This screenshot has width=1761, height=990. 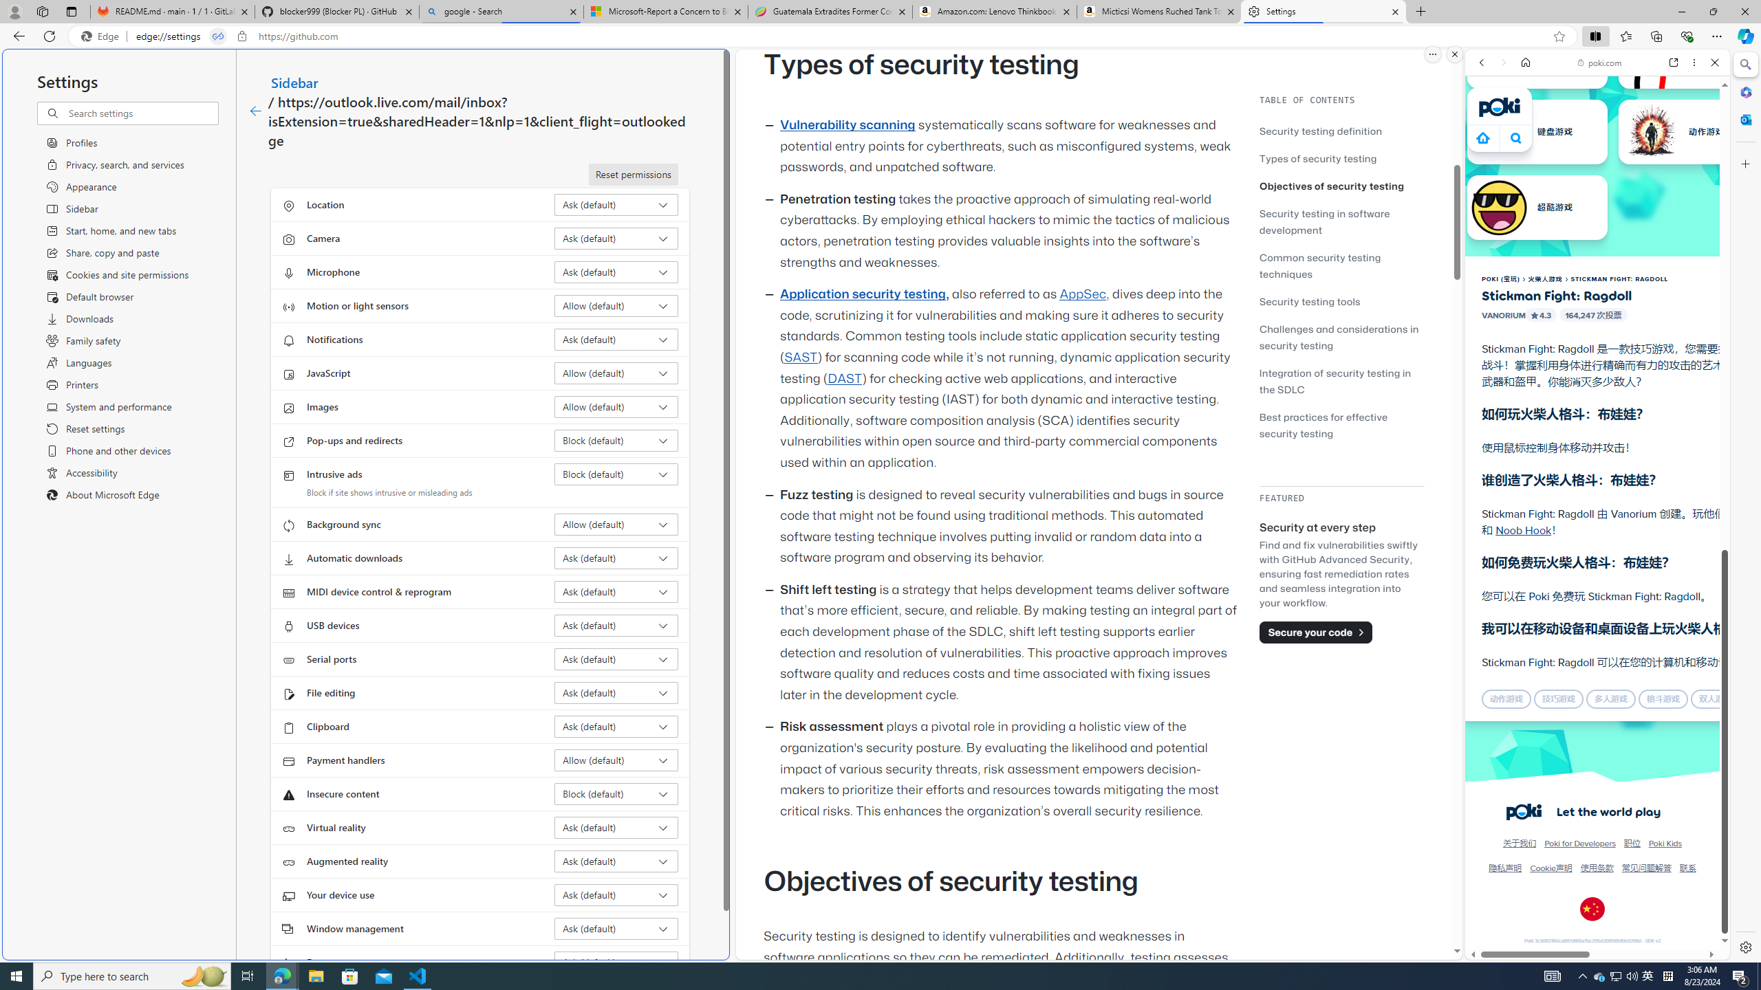 I want to click on Show More Two Player Games, so click(x=1681, y=392).